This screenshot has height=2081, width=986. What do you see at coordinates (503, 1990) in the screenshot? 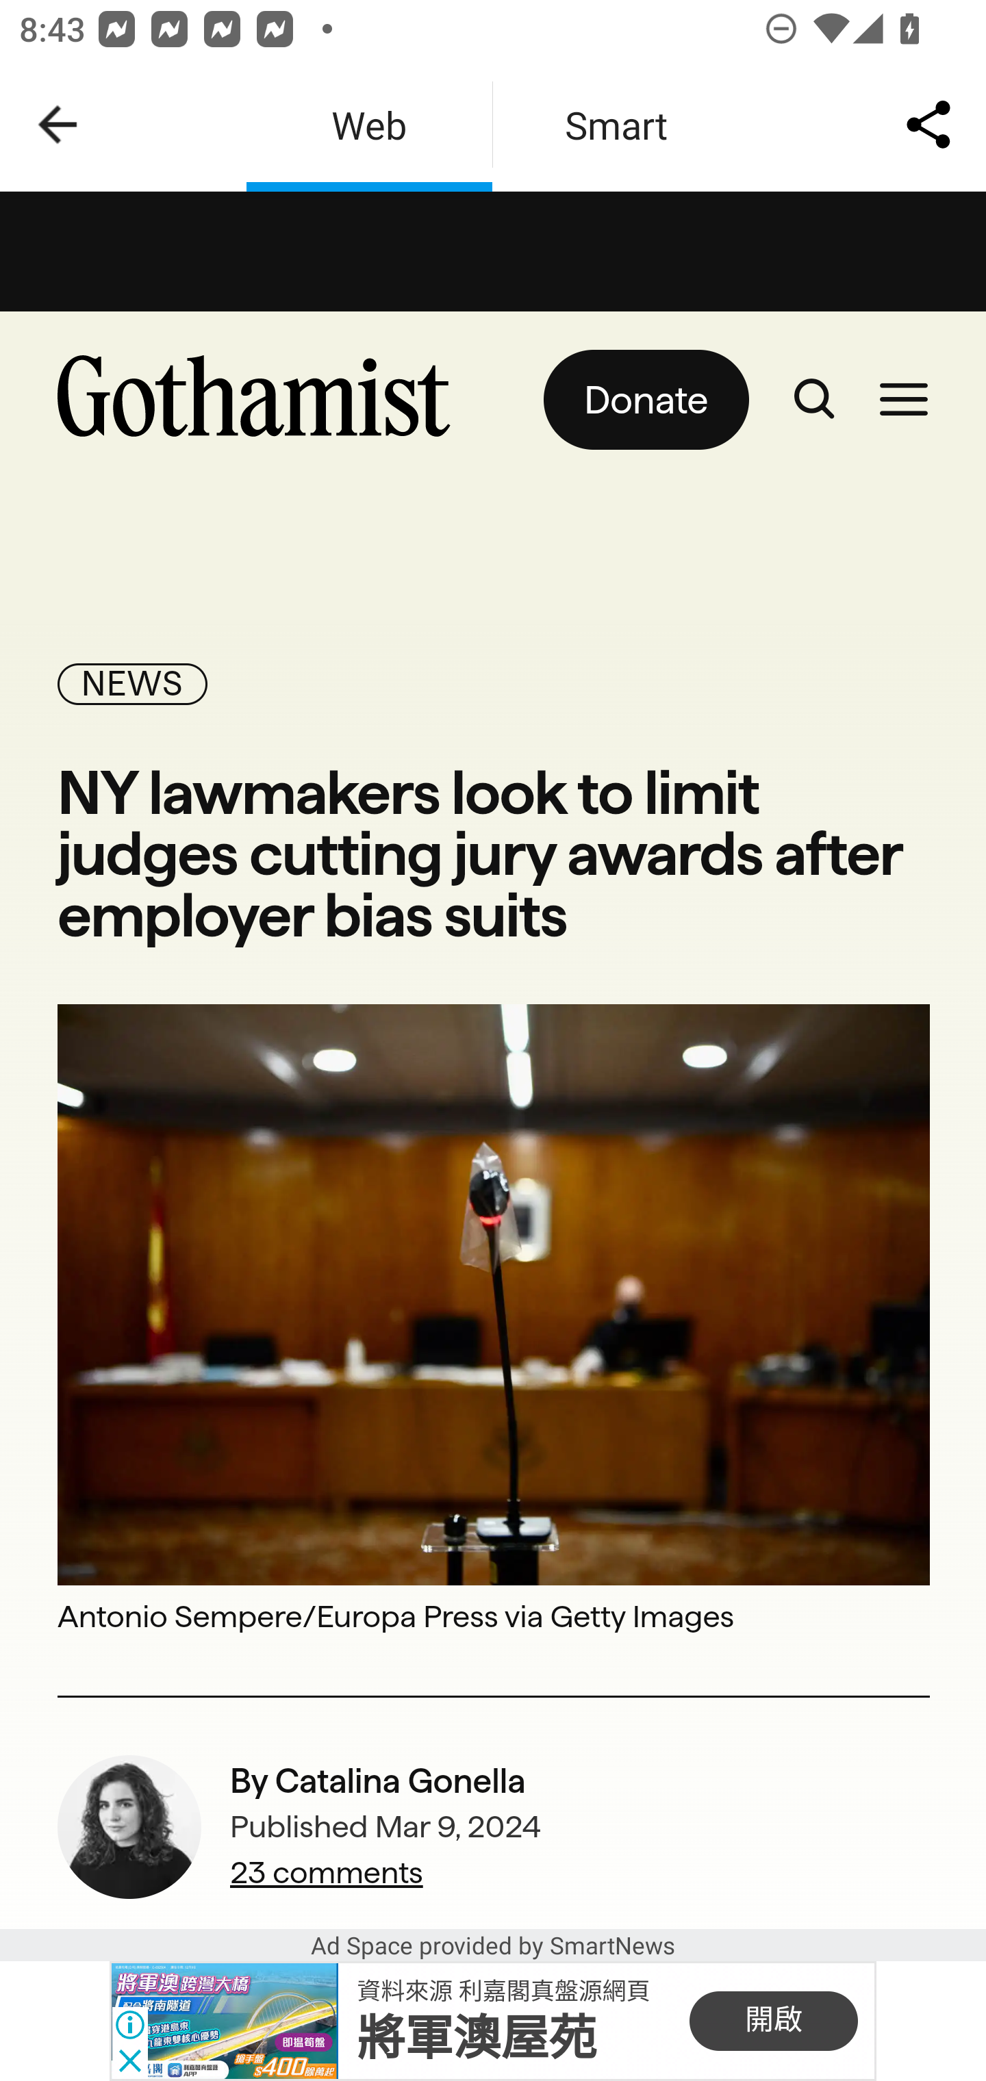
I see `資料來源 利嘉閣真盤源網頁` at bounding box center [503, 1990].